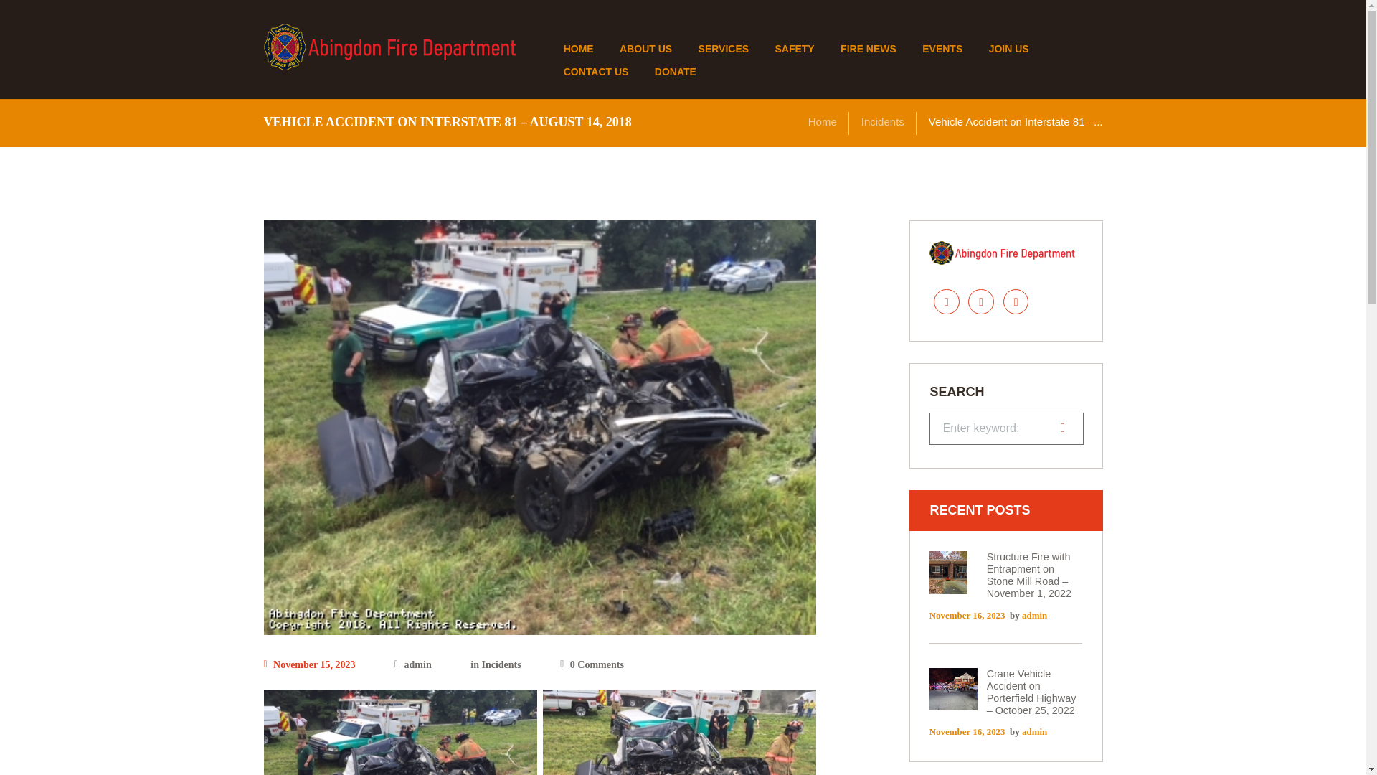 Image resolution: width=1377 pixels, height=775 pixels. I want to click on ABOUT US, so click(646, 49).